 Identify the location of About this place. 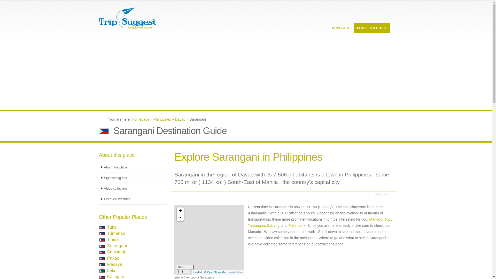
(133, 167).